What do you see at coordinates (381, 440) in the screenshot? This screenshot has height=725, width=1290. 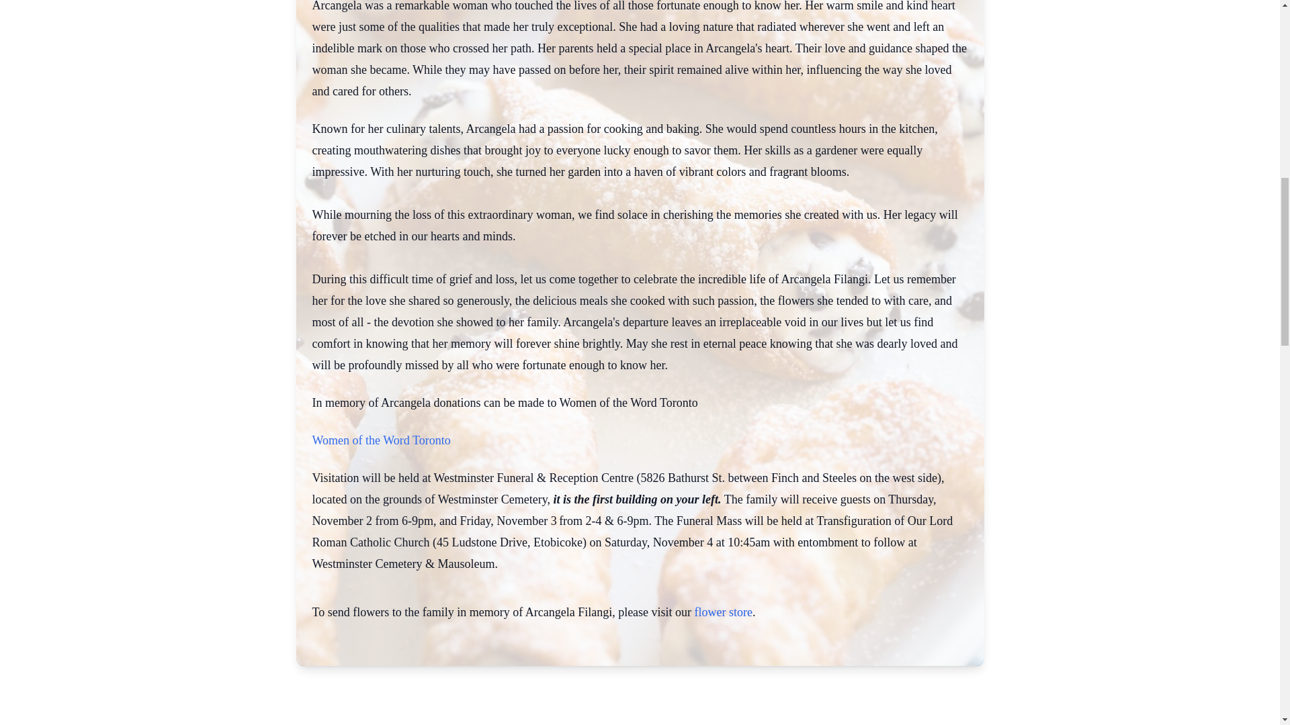 I see `Women of the Word Toronto` at bounding box center [381, 440].